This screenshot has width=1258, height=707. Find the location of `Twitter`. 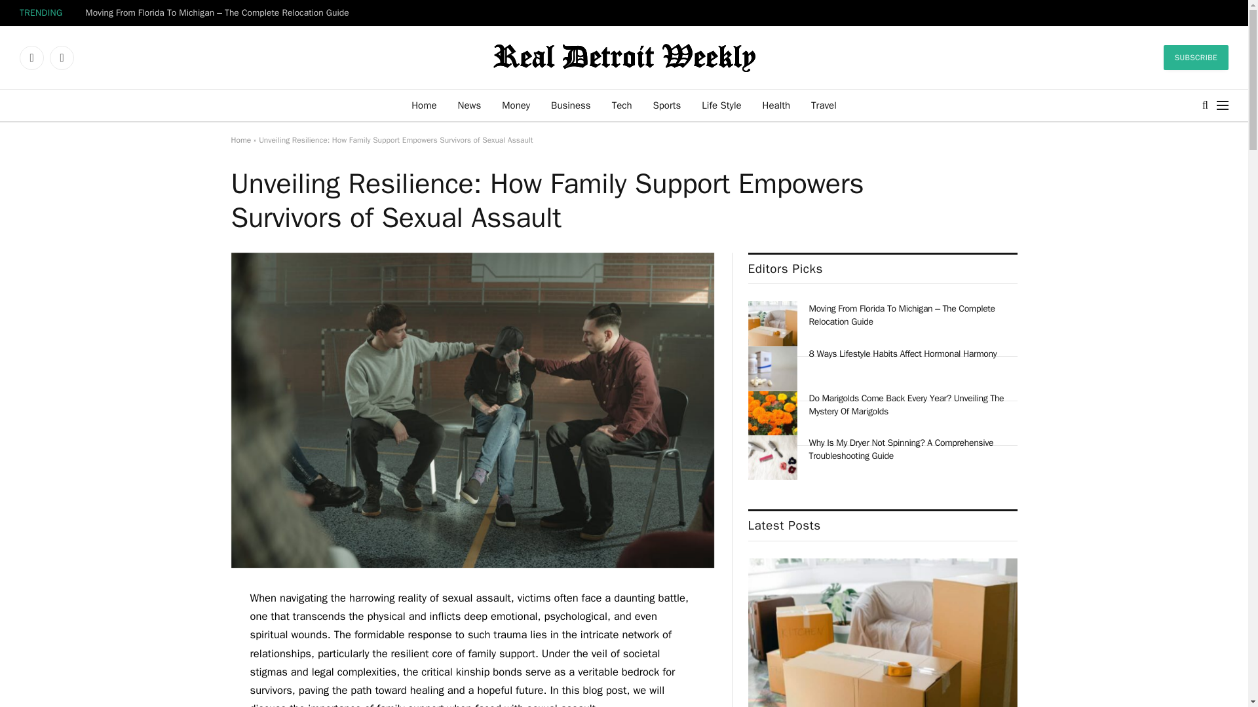

Twitter is located at coordinates (62, 58).